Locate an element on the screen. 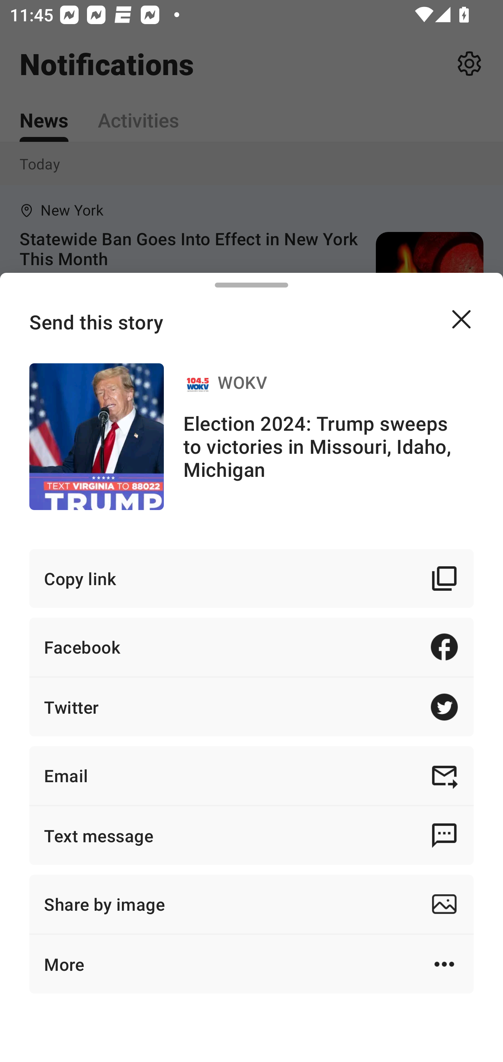  Text message is located at coordinates (251, 835).